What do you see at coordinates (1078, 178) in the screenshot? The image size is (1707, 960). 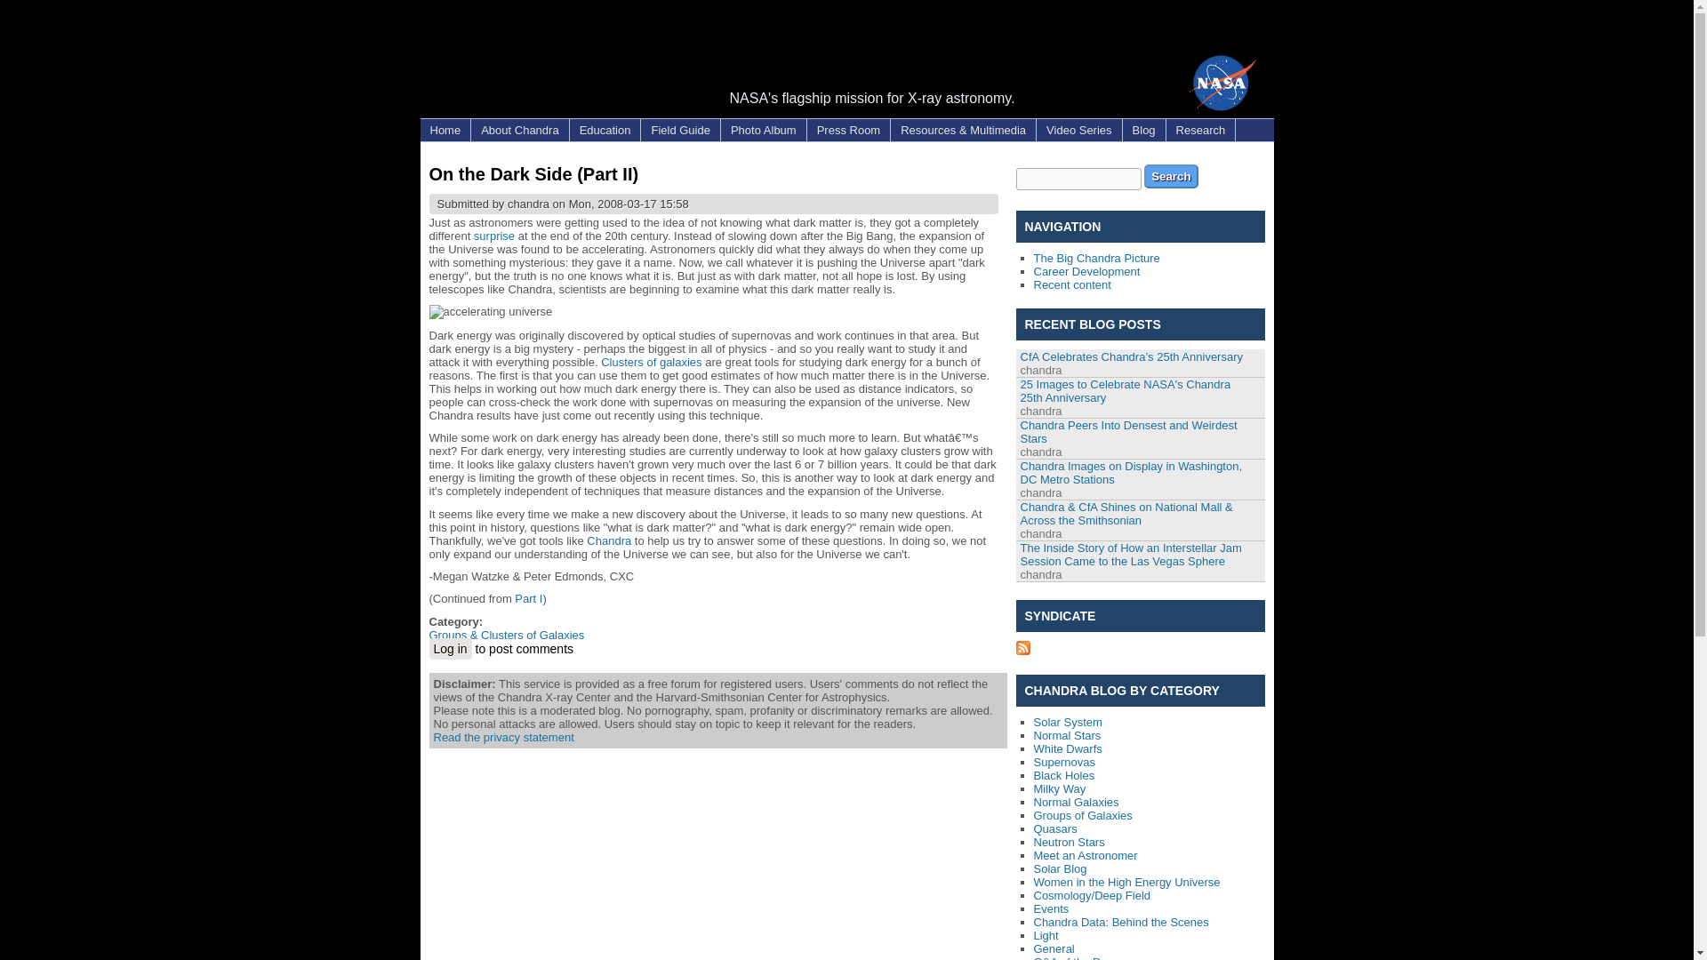 I see `Enter the terms you wish to search for.` at bounding box center [1078, 178].